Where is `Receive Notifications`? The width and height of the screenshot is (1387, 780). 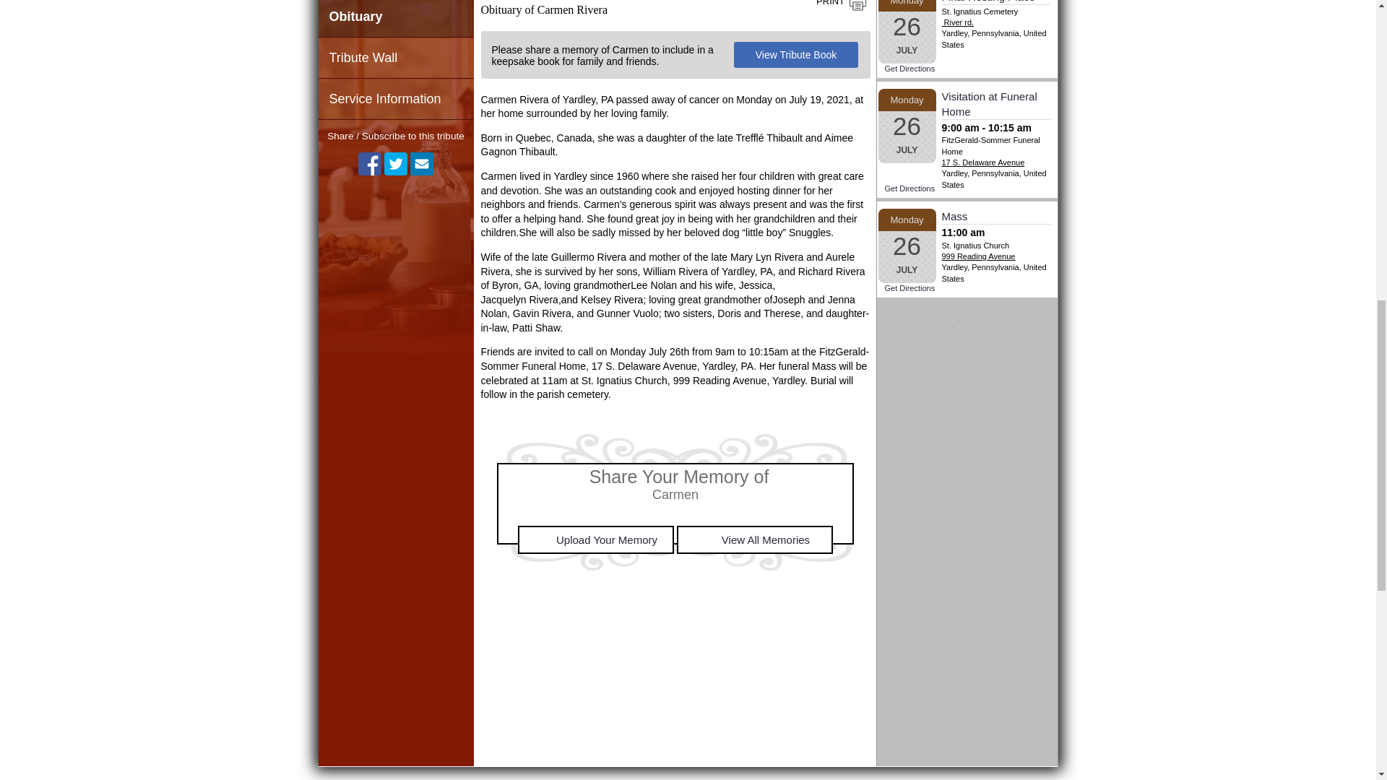 Receive Notifications is located at coordinates (422, 163).